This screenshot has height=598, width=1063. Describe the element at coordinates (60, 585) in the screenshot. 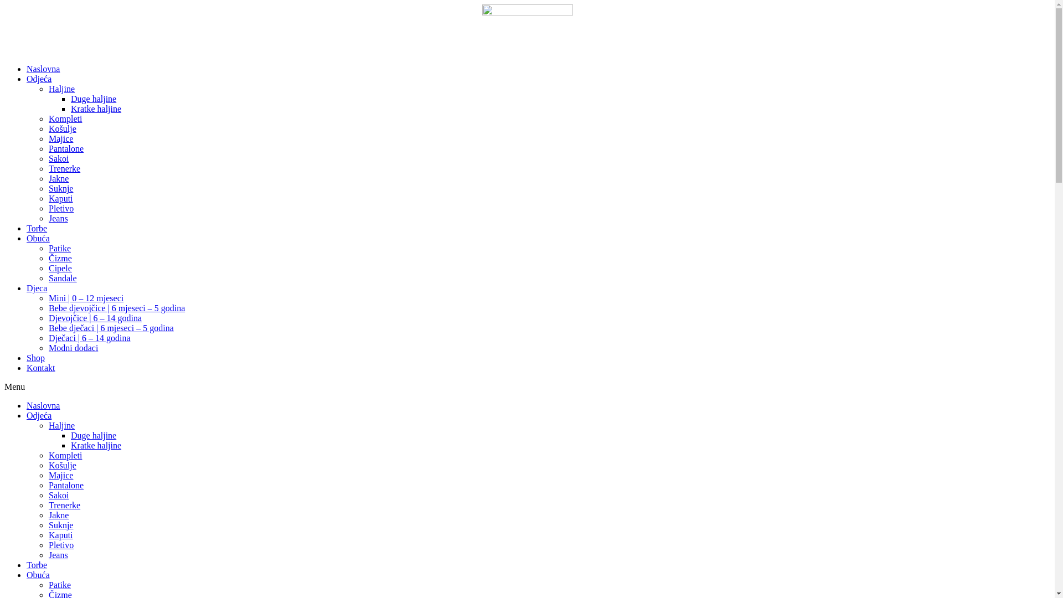

I see `Patike` at that location.